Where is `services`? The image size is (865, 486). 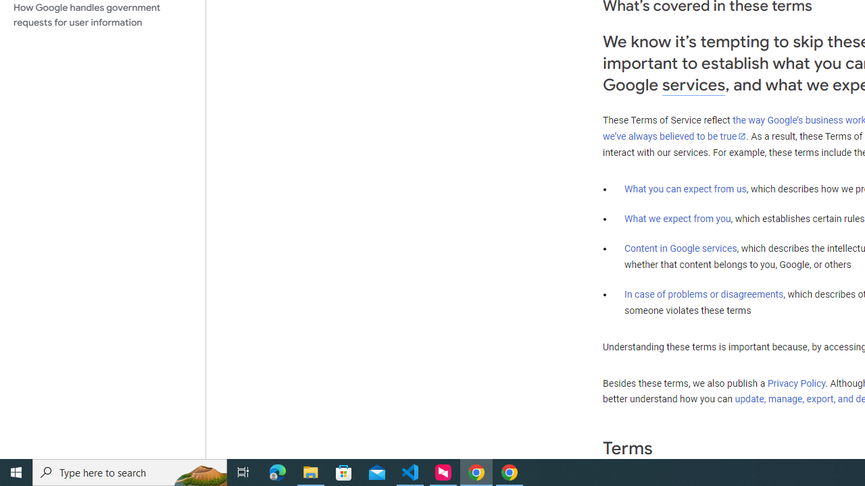 services is located at coordinates (693, 85).